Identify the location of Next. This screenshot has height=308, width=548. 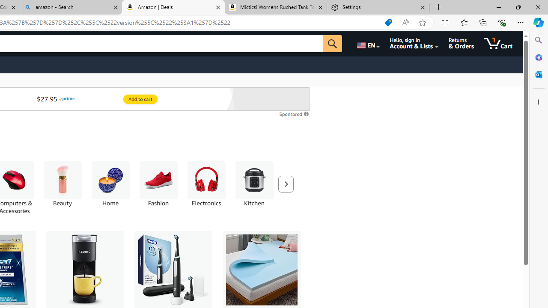
(286, 184).